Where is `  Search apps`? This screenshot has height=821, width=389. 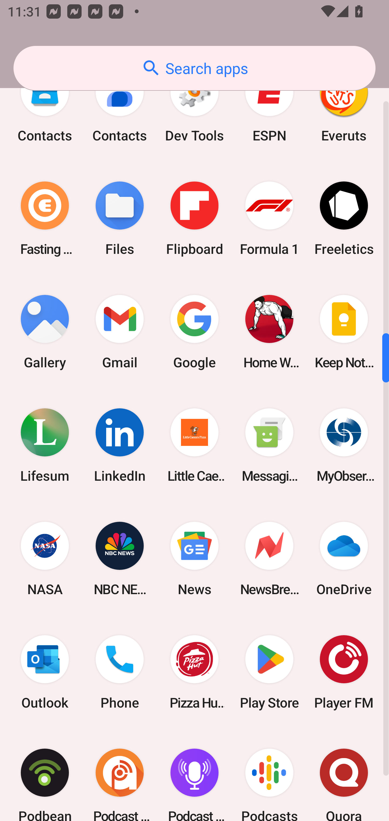   Search apps is located at coordinates (194, 68).